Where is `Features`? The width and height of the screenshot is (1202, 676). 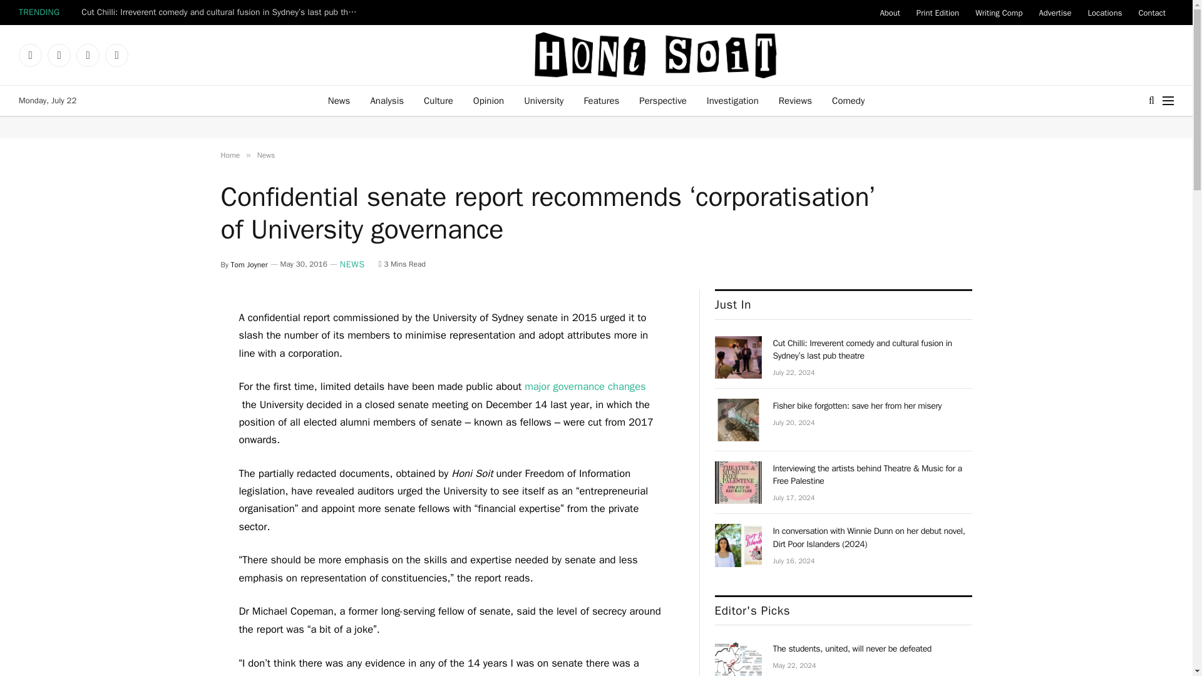 Features is located at coordinates (601, 100).